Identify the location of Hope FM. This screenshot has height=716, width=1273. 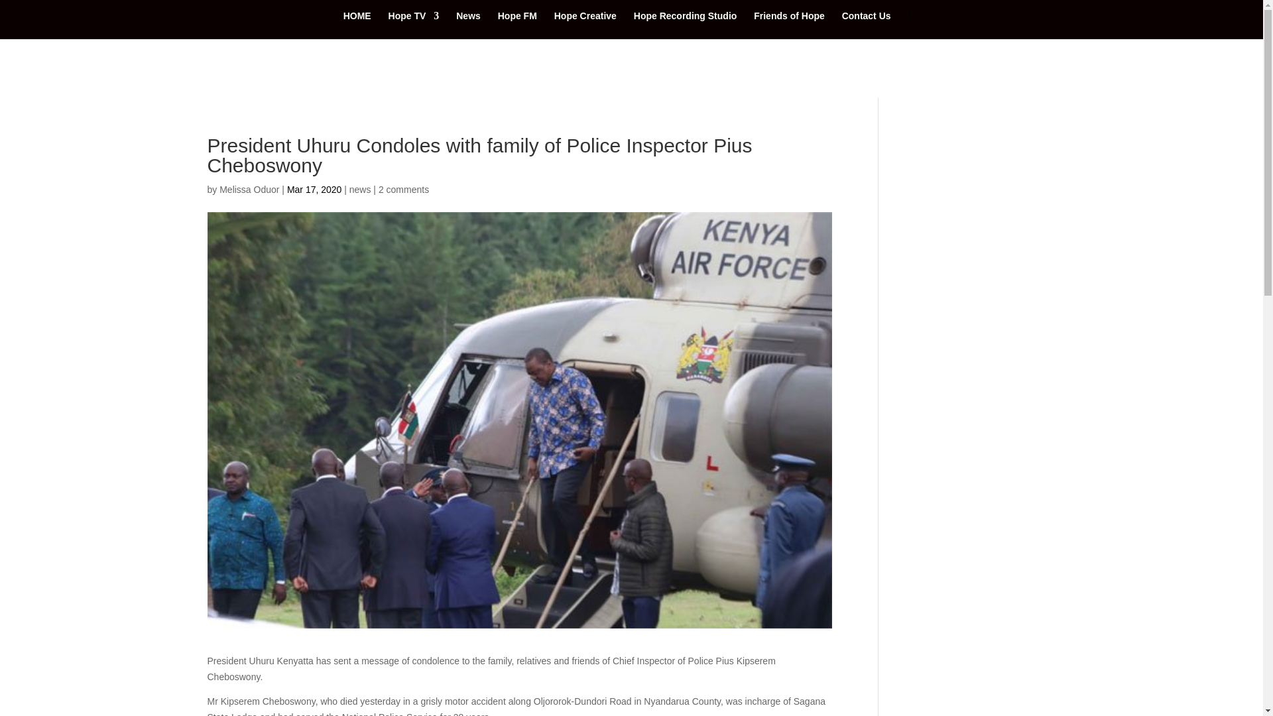
(517, 25).